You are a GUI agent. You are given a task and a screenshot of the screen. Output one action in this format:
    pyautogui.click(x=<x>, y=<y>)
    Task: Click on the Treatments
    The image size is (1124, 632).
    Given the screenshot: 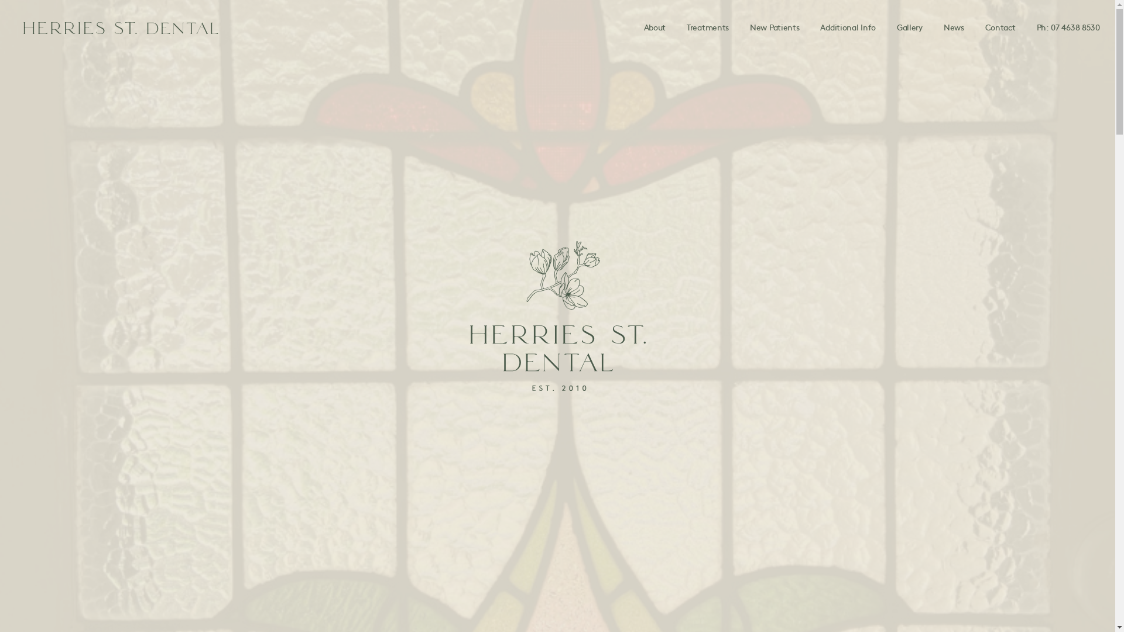 What is the action you would take?
    pyautogui.click(x=708, y=27)
    